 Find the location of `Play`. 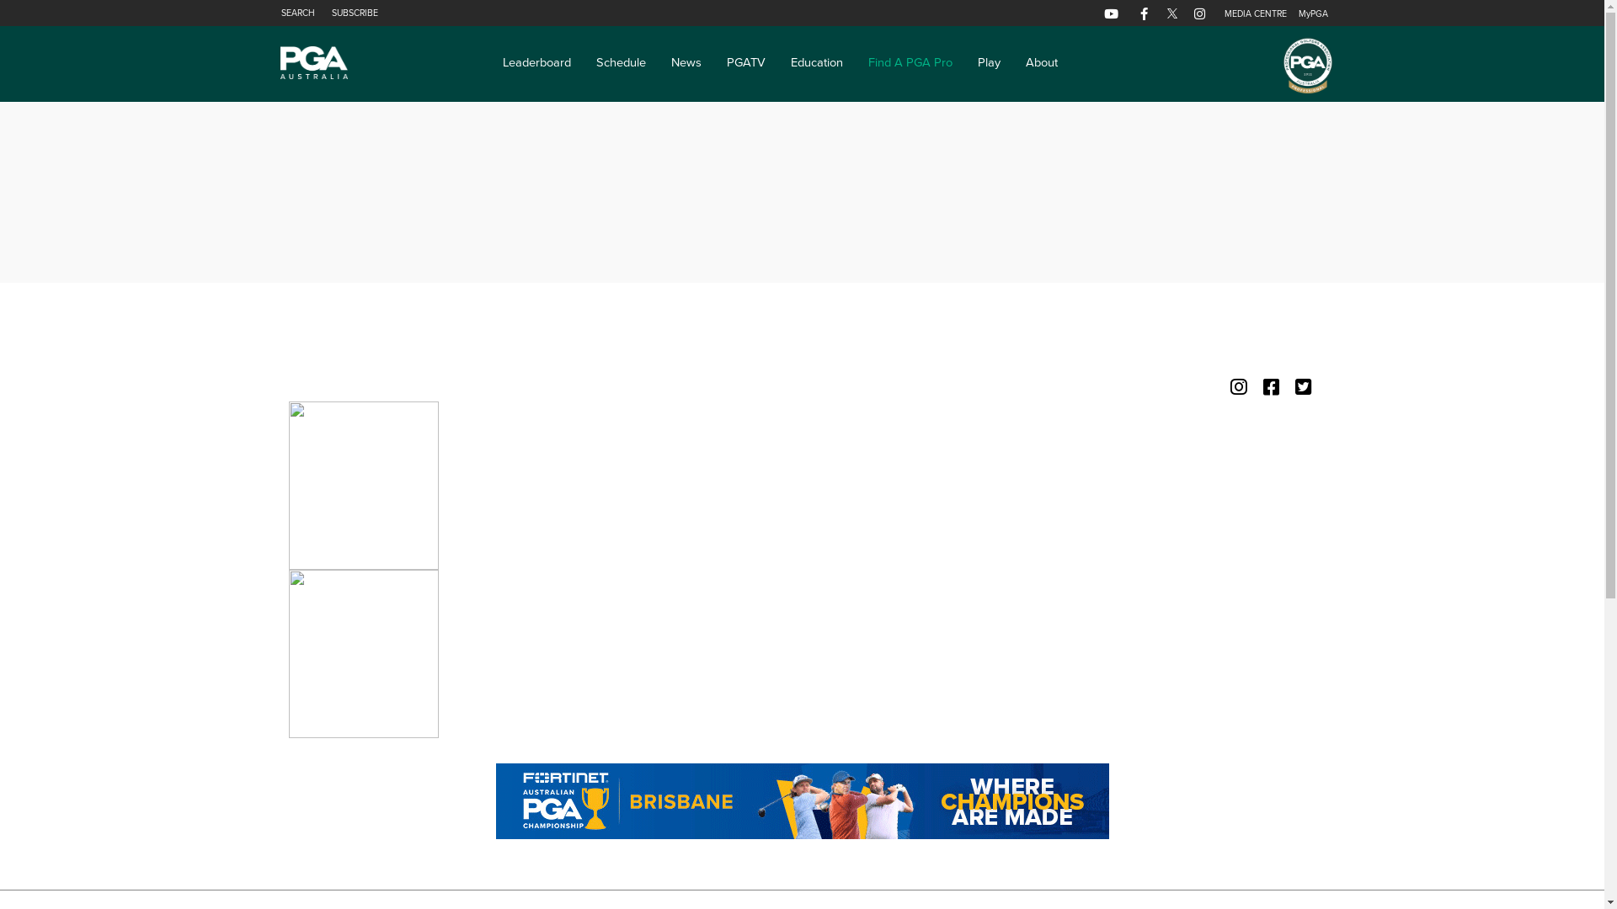

Play is located at coordinates (989, 62).